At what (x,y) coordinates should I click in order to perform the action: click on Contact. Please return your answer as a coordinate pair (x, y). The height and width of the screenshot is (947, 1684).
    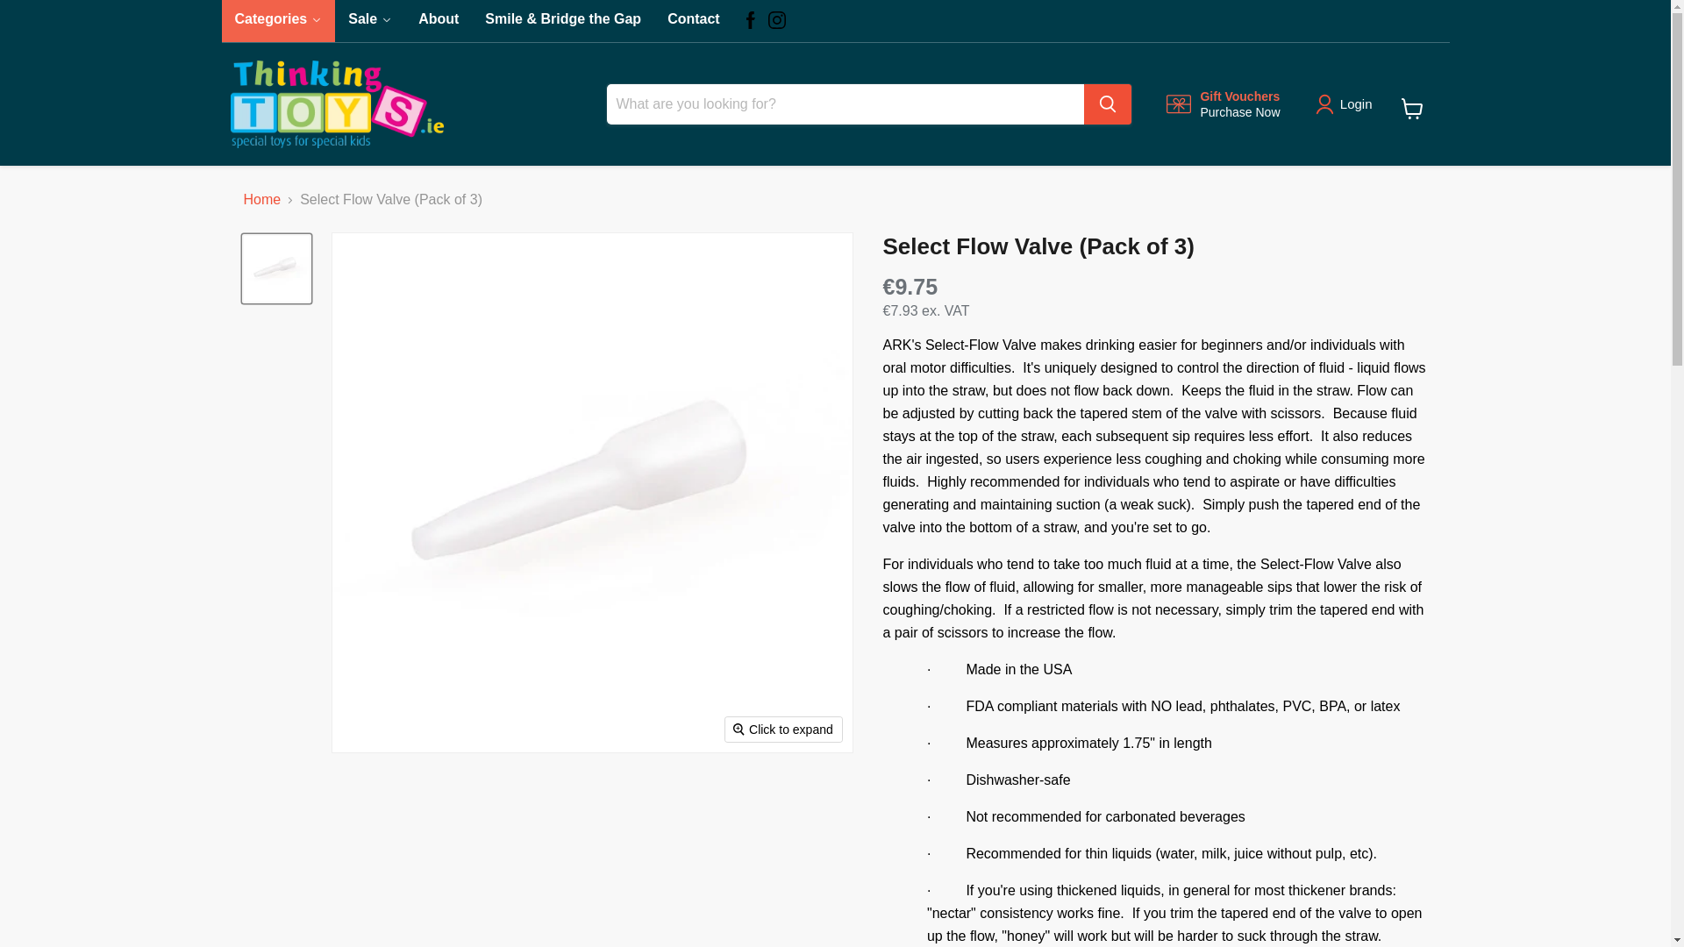
    Looking at the image, I should click on (693, 21).